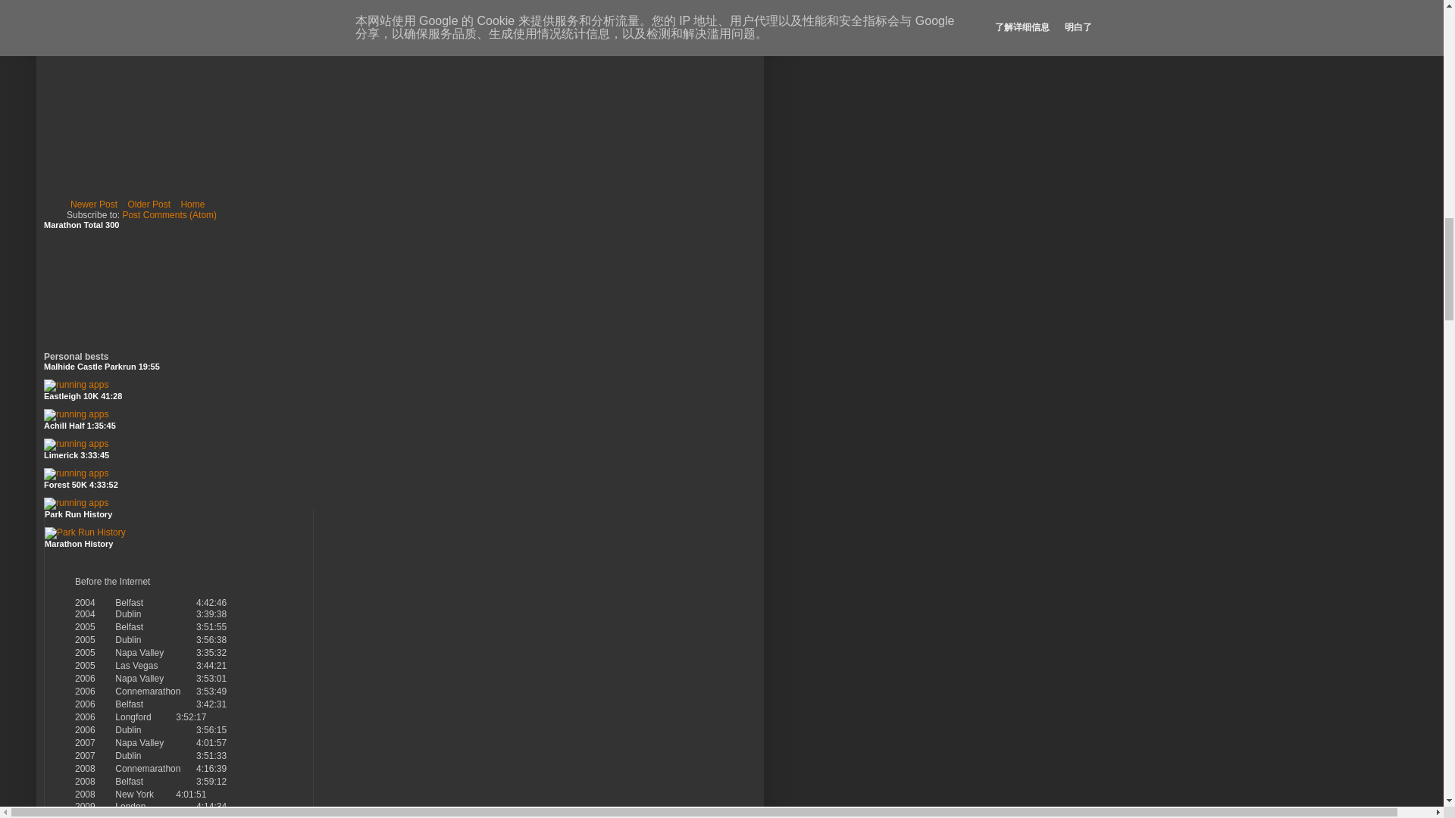 The height and width of the screenshot is (818, 1455). Describe the element at coordinates (76, 473) in the screenshot. I see `Marathon PB Garmin Stats` at that location.